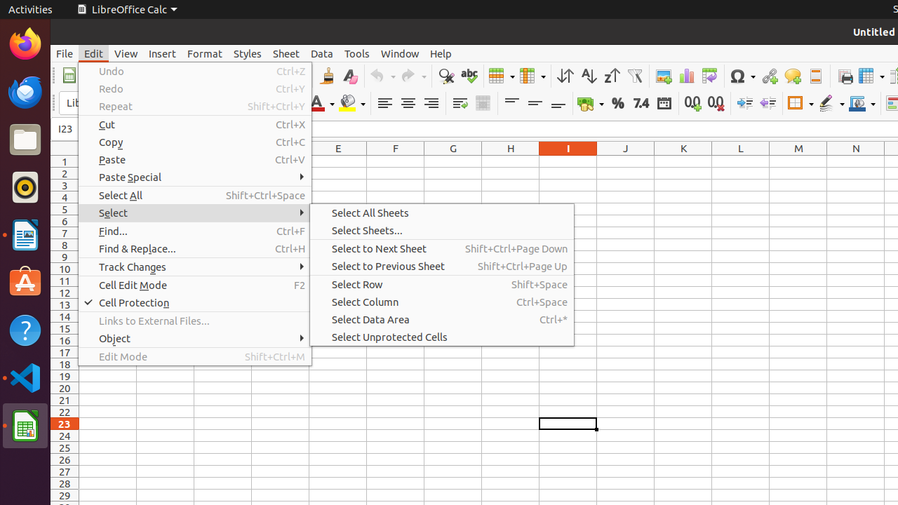  Describe the element at coordinates (831, 104) in the screenshot. I see `Border Style` at that location.